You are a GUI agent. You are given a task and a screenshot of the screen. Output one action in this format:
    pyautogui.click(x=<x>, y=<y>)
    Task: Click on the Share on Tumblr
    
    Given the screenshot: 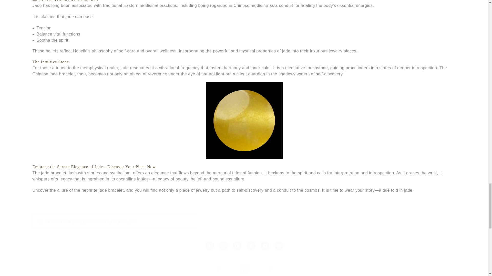 What is the action you would take?
    pyautogui.click(x=251, y=246)
    